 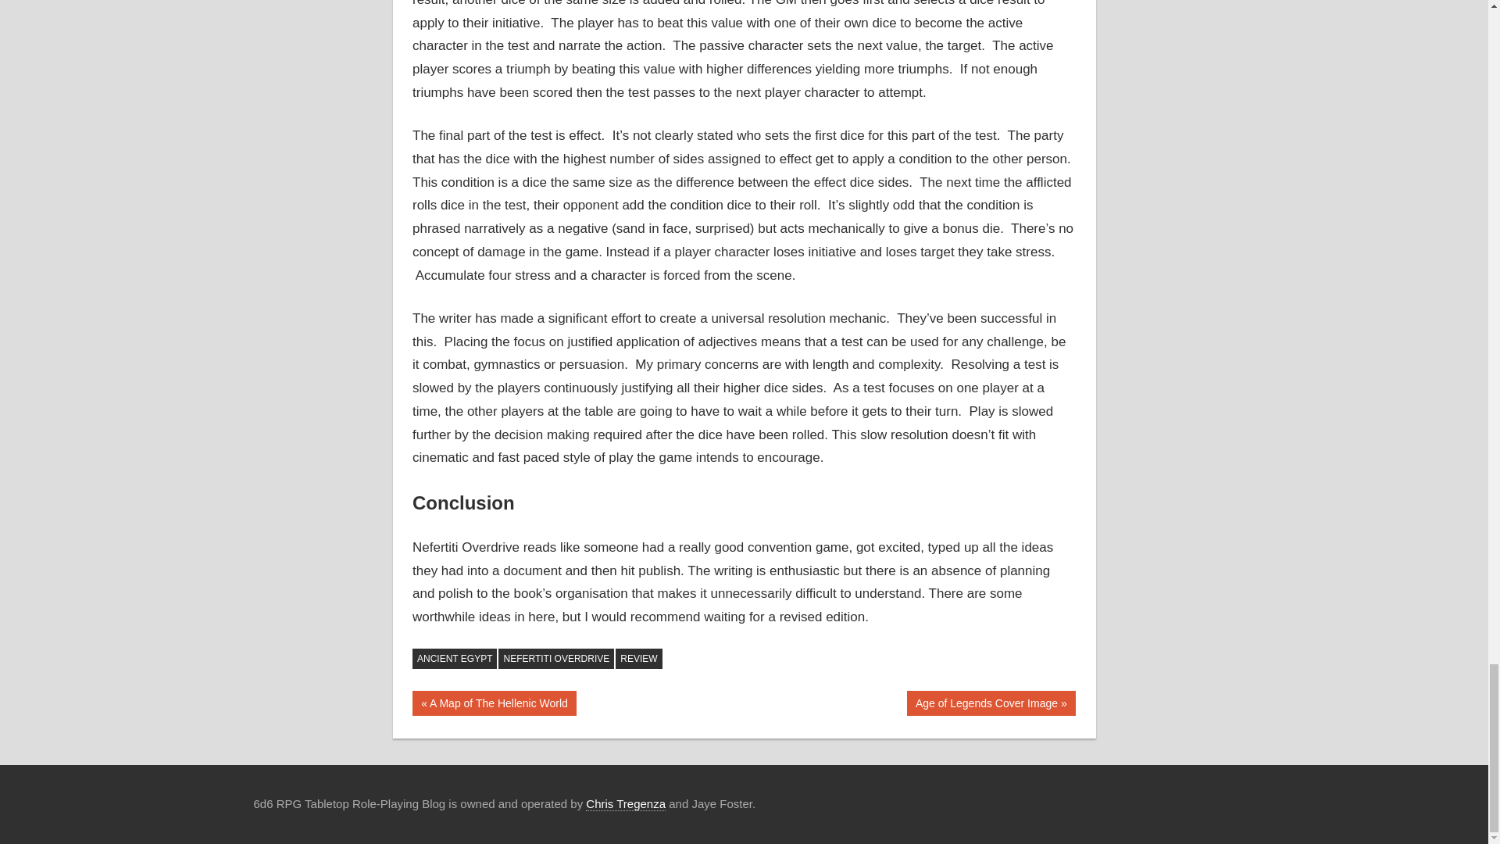 I want to click on Chris Tregenza, so click(x=626, y=803).